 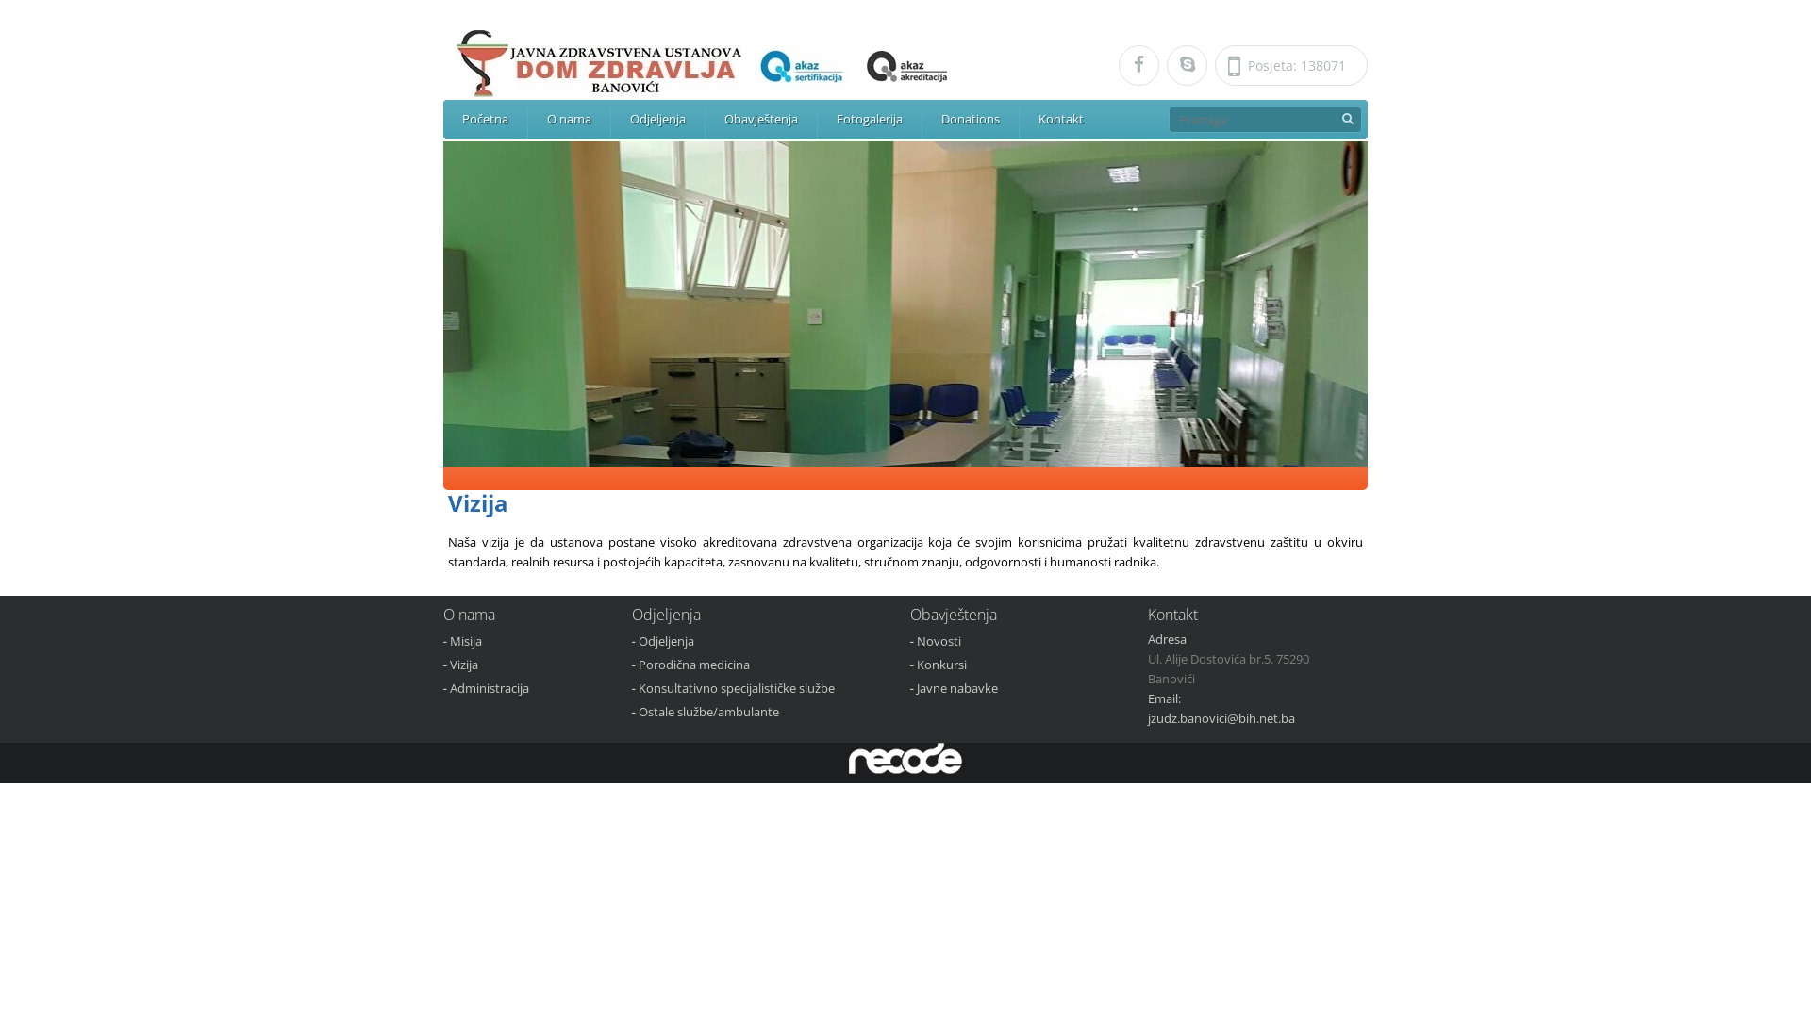 What do you see at coordinates (1221, 718) in the screenshot?
I see `jzudz.banovici@bih.net.ba` at bounding box center [1221, 718].